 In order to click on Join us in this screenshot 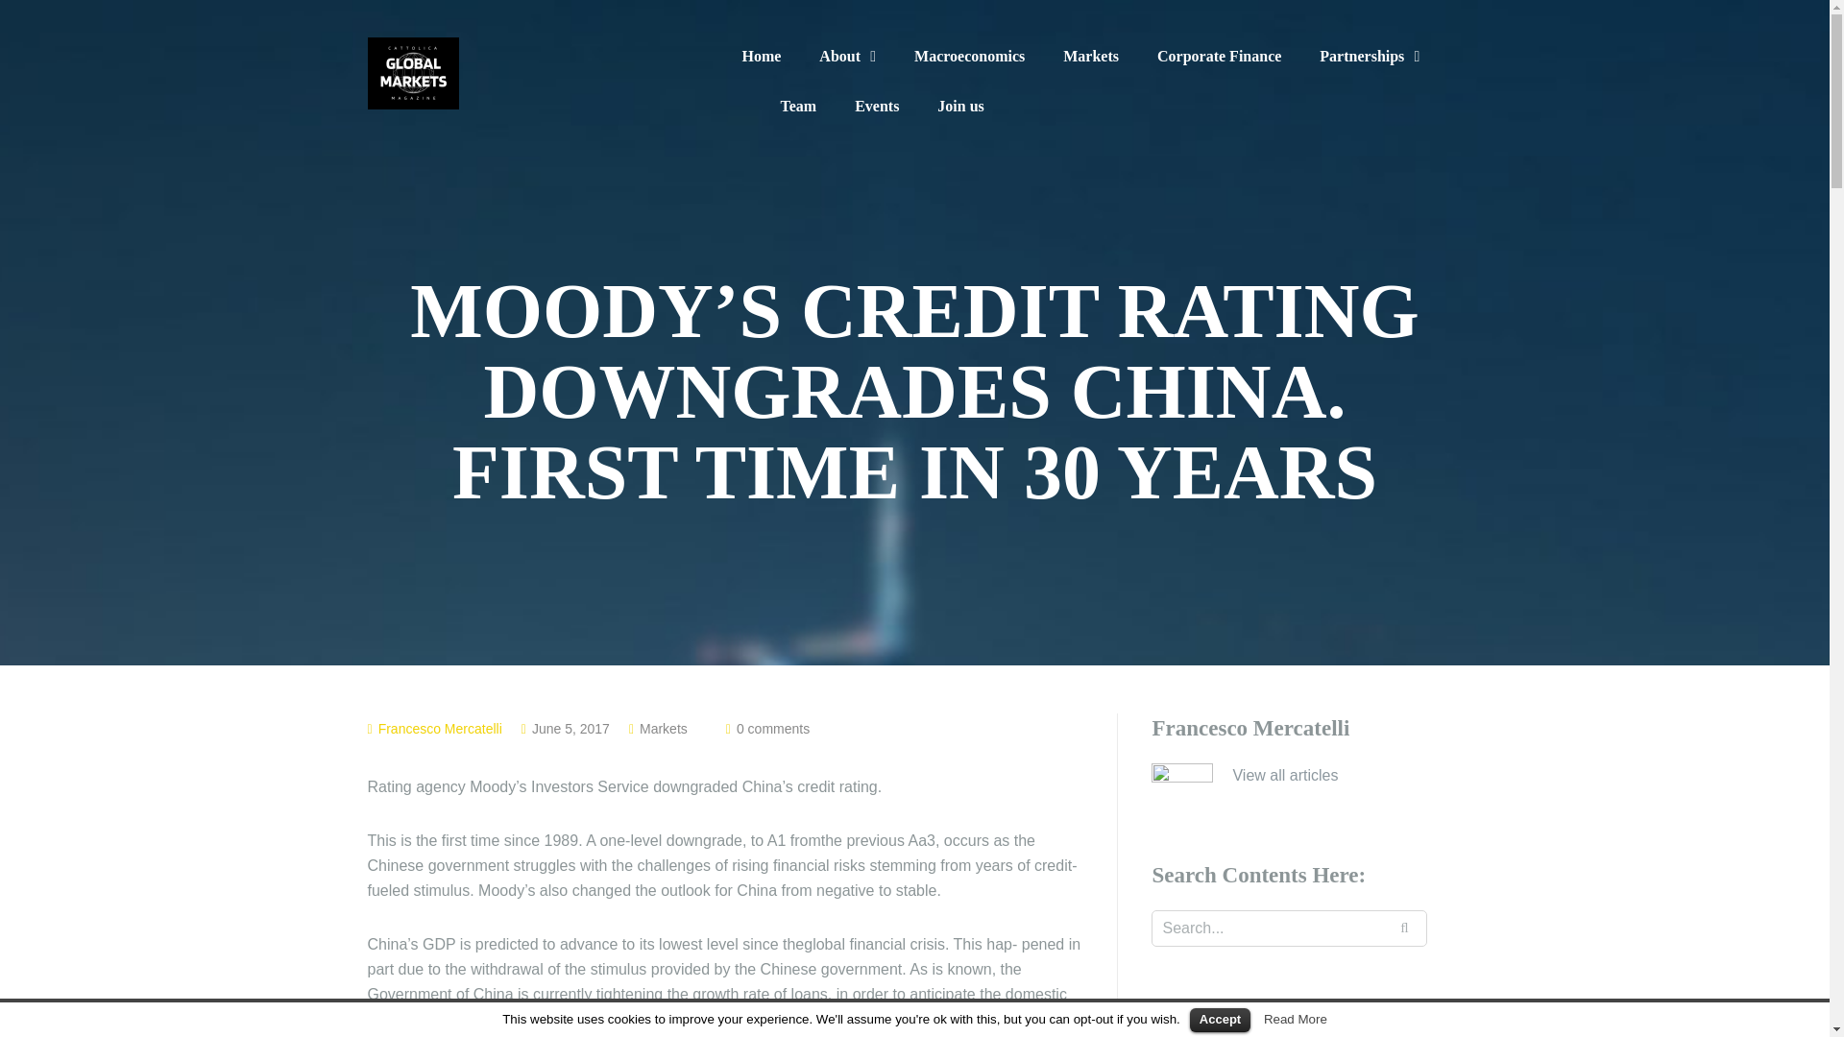, I will do `click(959, 106)`.